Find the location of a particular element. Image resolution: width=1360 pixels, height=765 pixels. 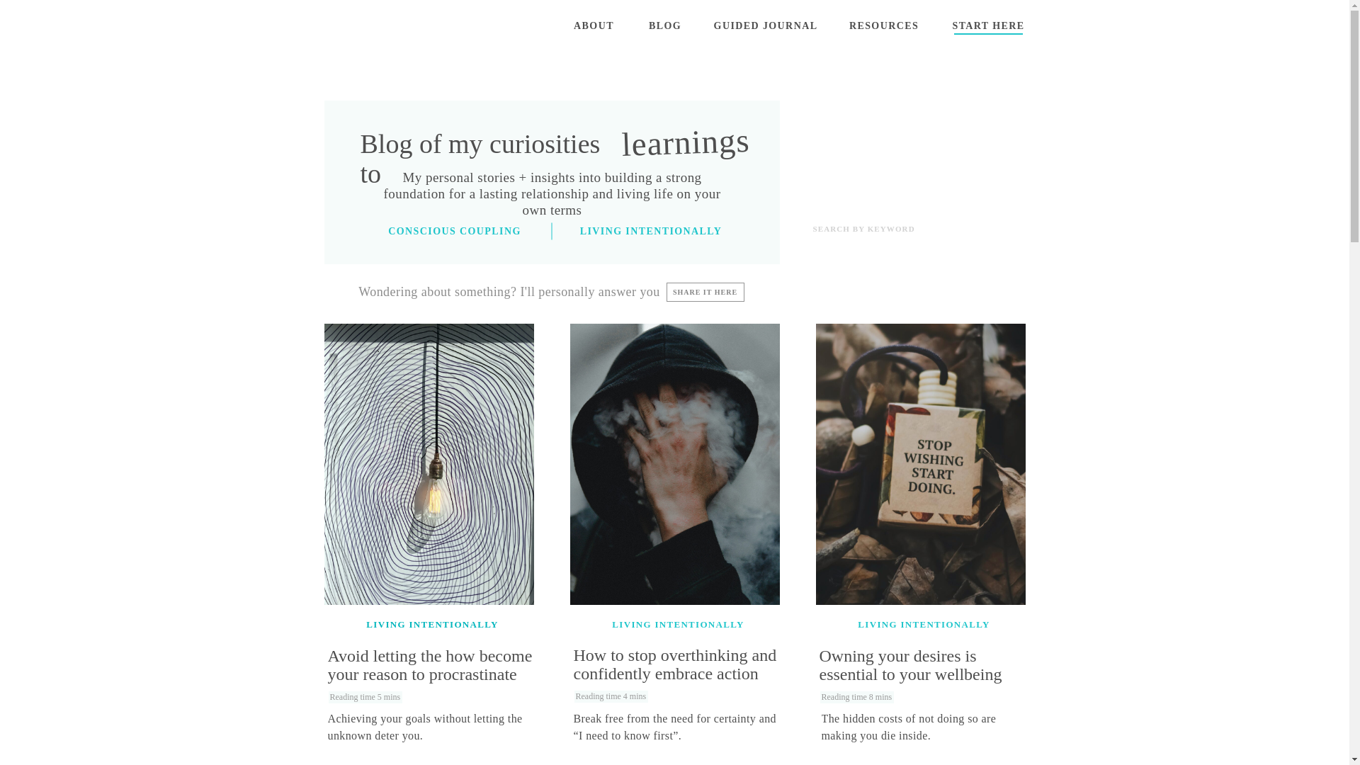

LIVING INTENTIONALLY is located at coordinates (924, 623).